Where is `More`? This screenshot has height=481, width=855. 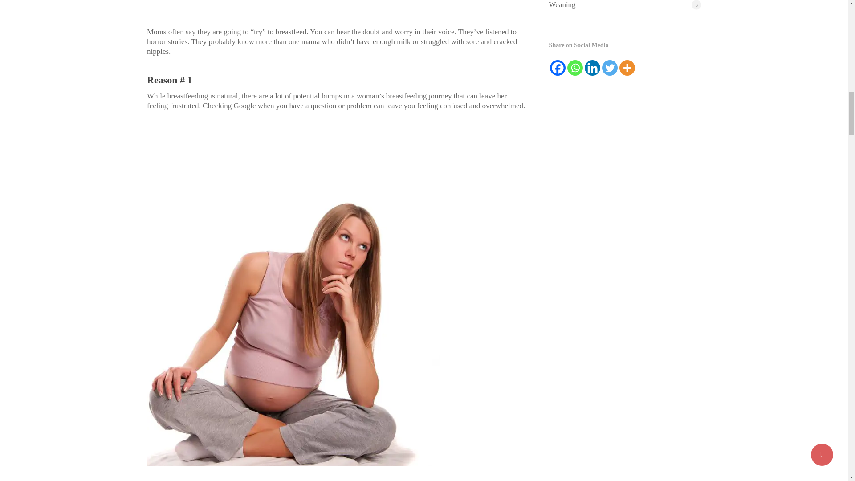 More is located at coordinates (627, 68).